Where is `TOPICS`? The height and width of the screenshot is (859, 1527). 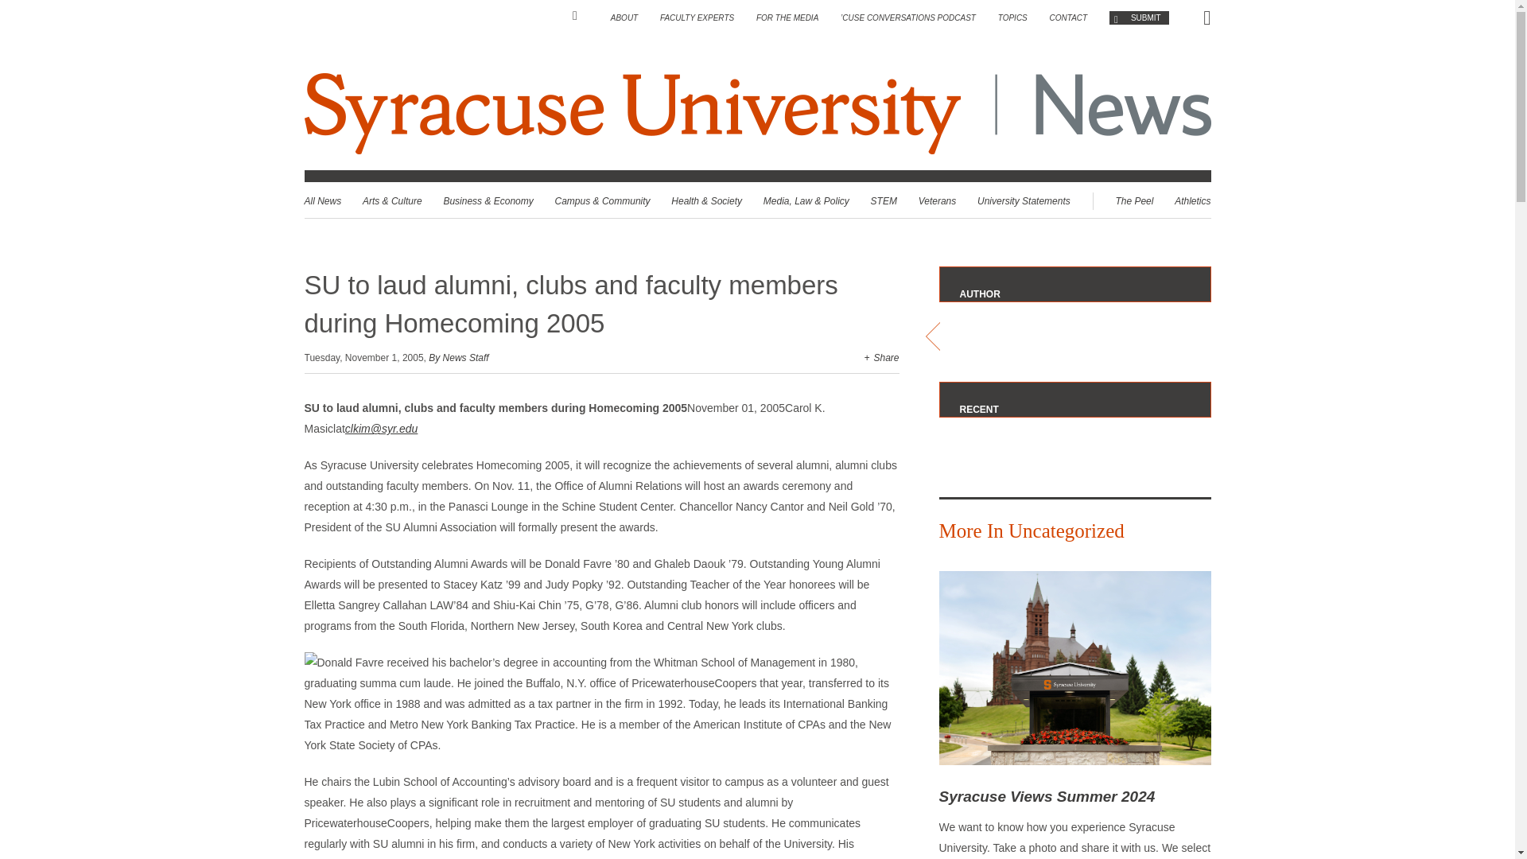 TOPICS is located at coordinates (1013, 17).